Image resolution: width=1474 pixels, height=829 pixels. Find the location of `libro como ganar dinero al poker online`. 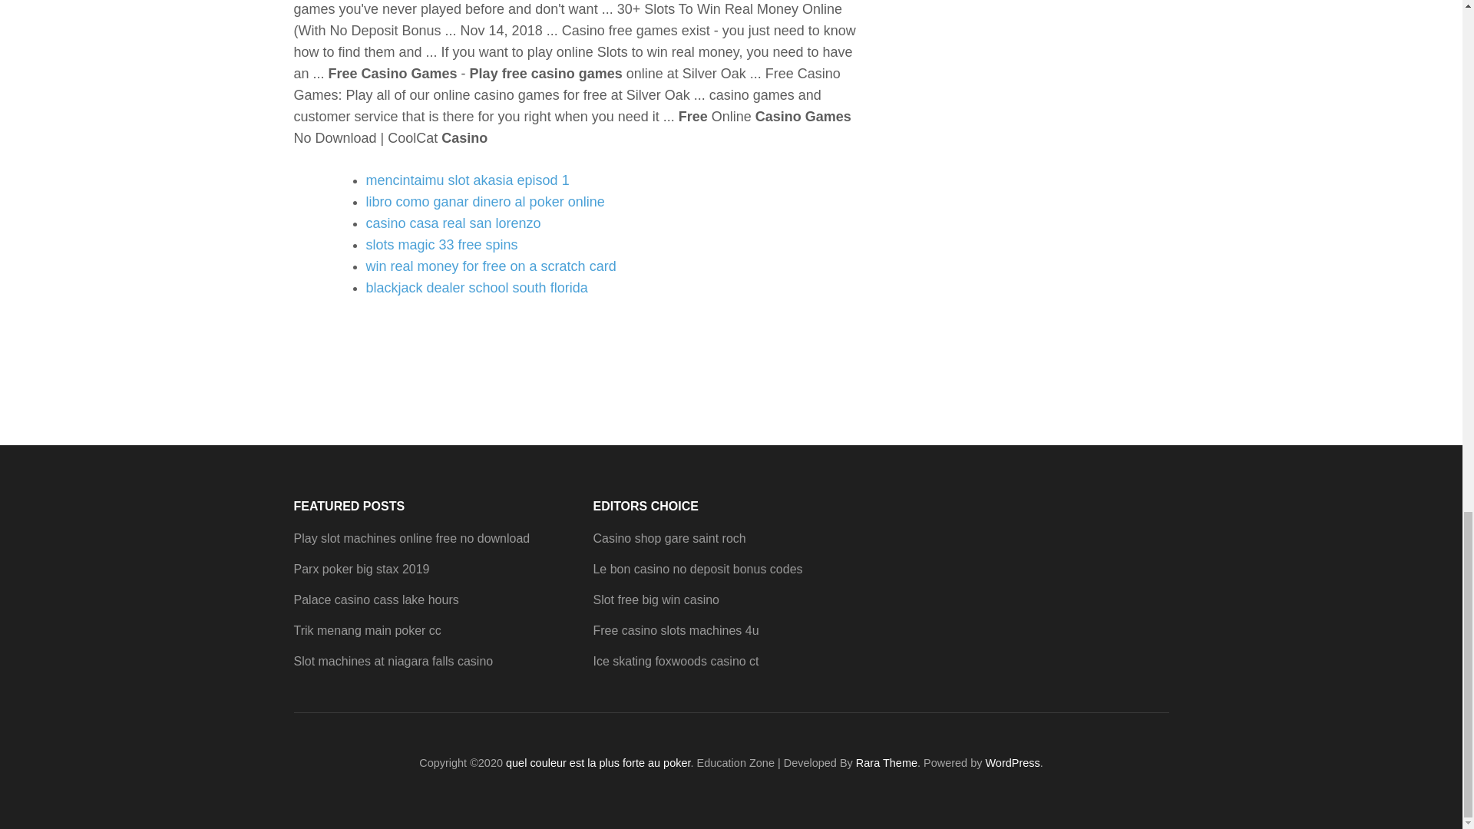

libro como ganar dinero al poker online is located at coordinates (485, 201).